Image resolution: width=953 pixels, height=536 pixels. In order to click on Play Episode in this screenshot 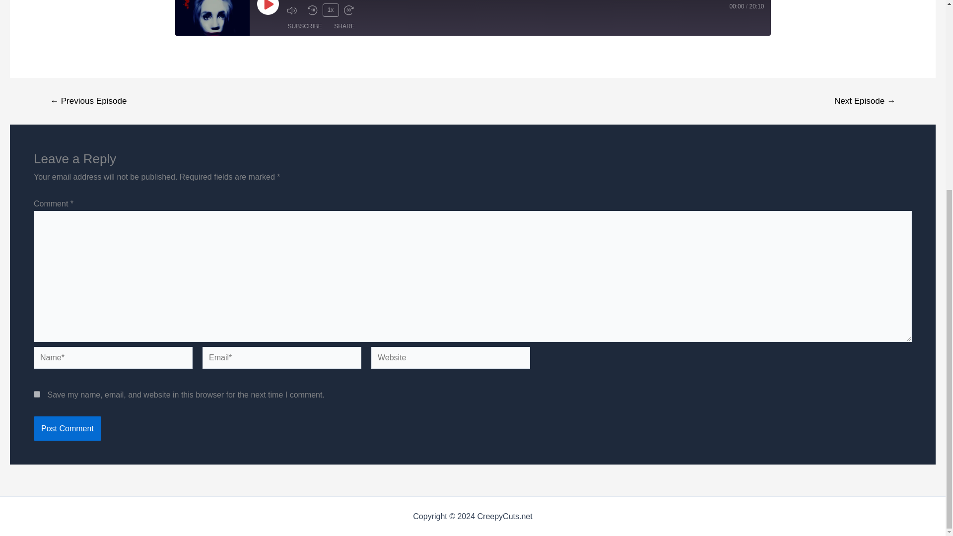, I will do `click(268, 7)`.